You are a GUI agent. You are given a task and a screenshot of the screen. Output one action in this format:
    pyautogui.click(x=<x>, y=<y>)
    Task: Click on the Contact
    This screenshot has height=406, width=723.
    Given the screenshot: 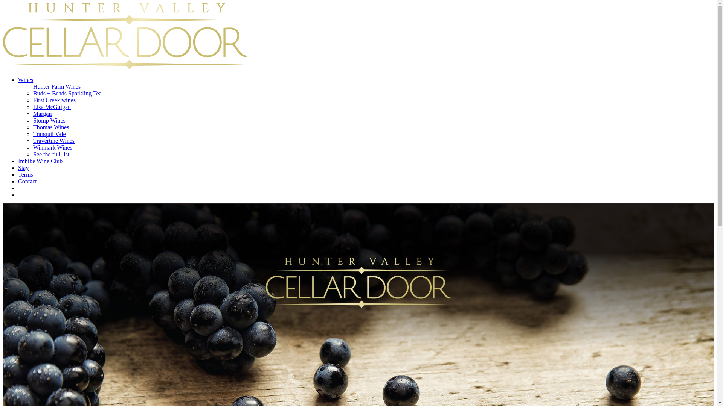 What is the action you would take?
    pyautogui.click(x=27, y=181)
    